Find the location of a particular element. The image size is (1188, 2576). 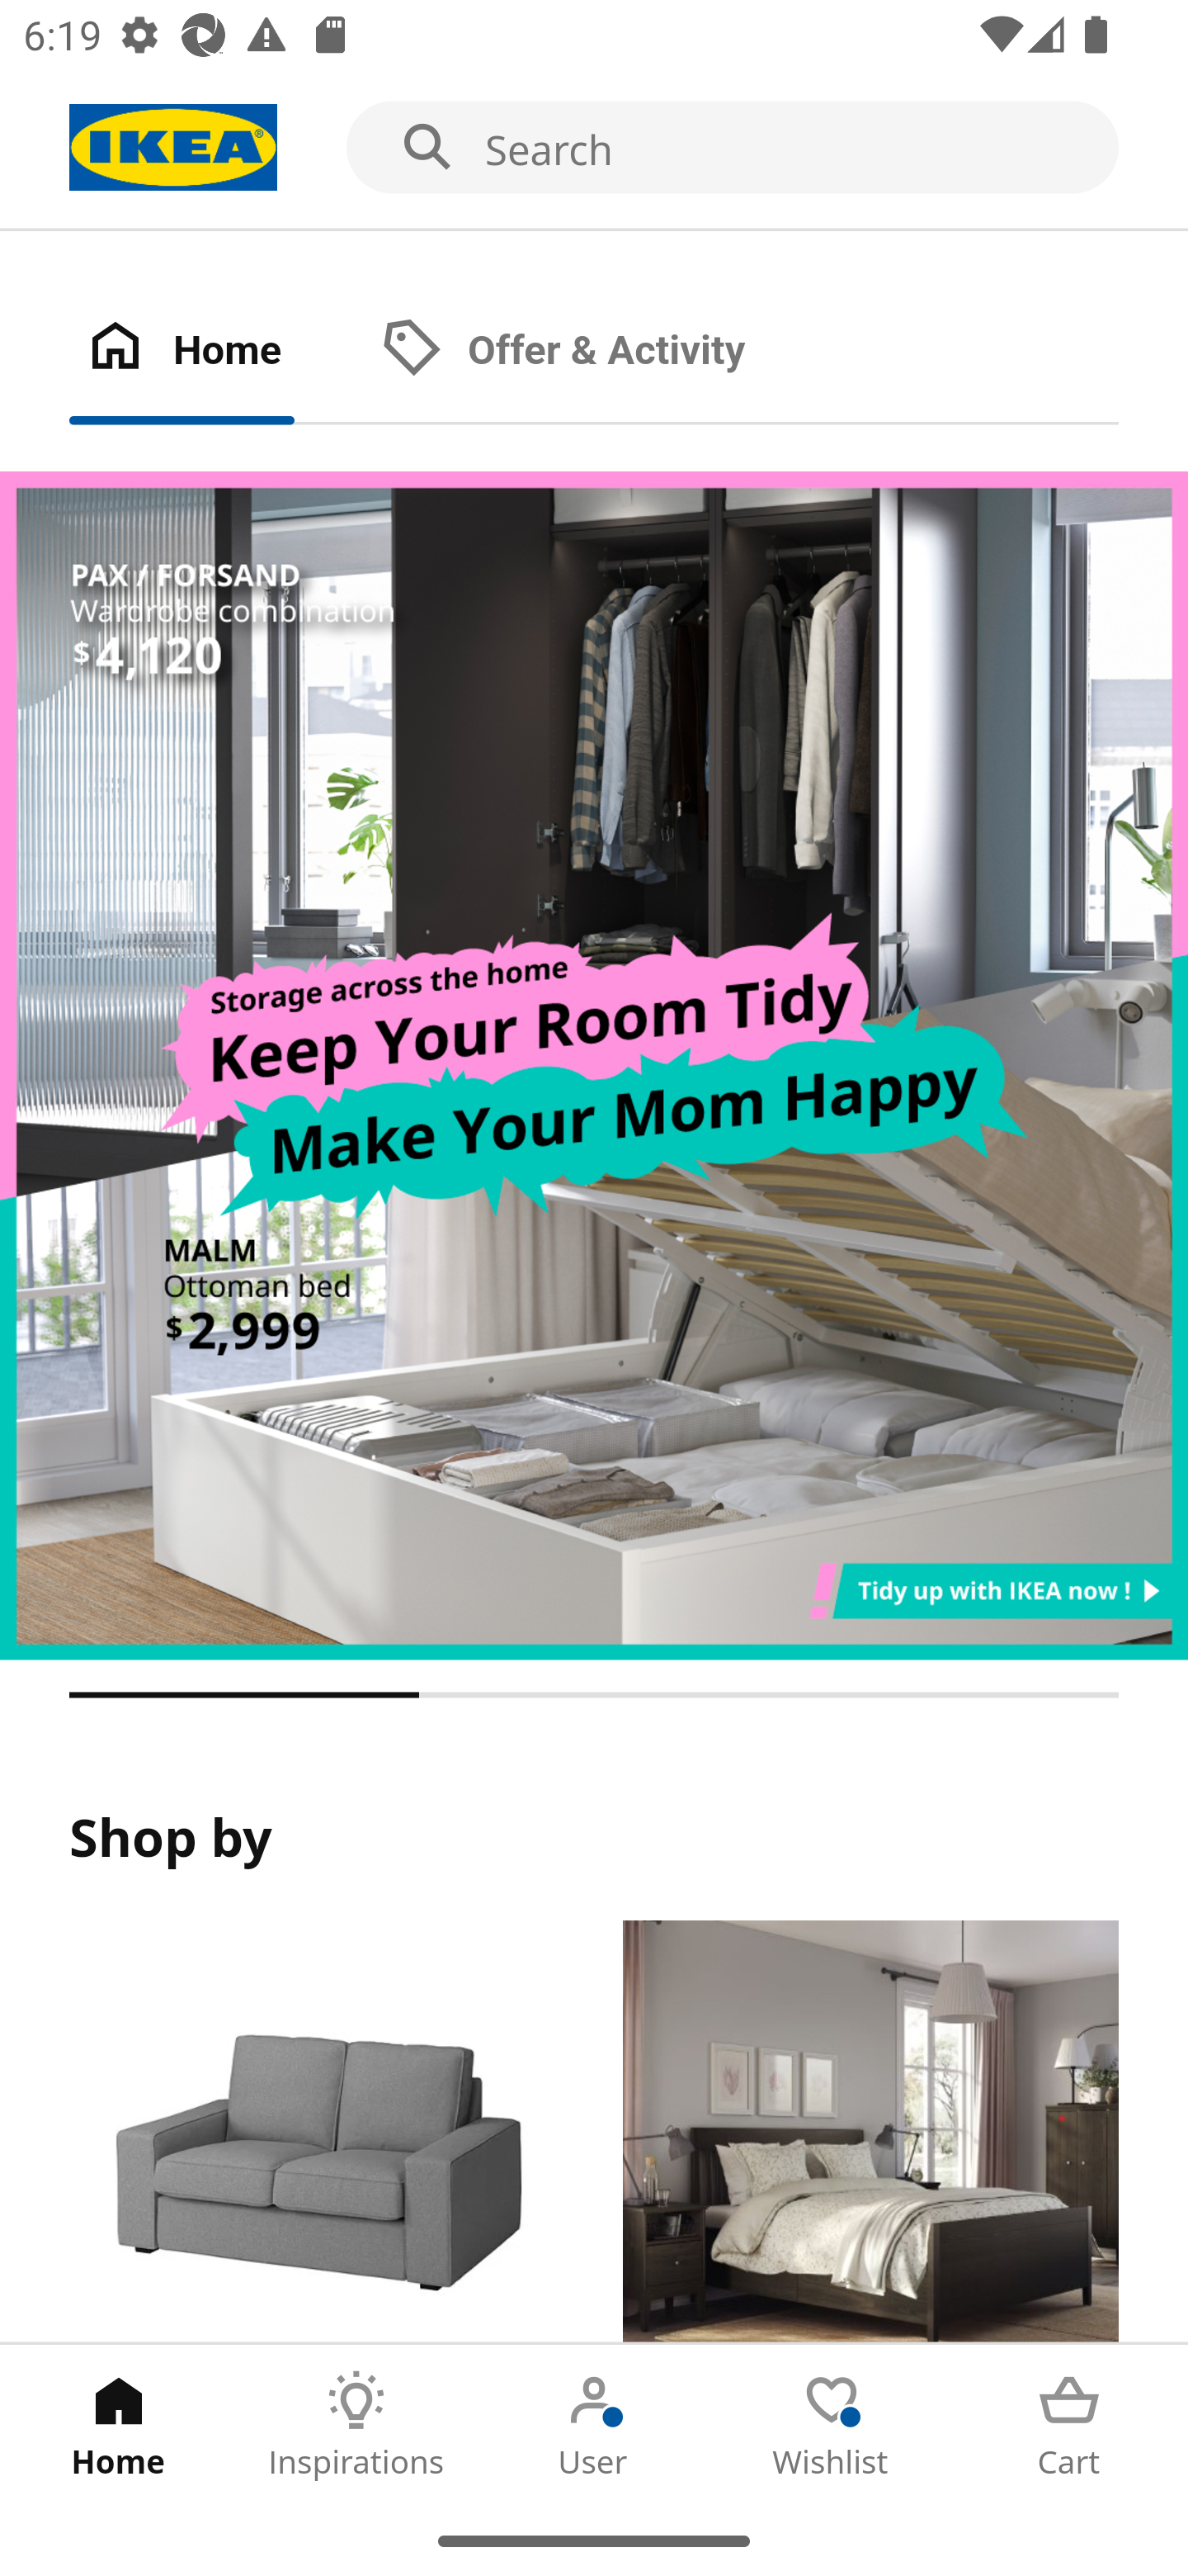

Inspirations
Tab 2 of 5 is located at coordinates (356, 2425).